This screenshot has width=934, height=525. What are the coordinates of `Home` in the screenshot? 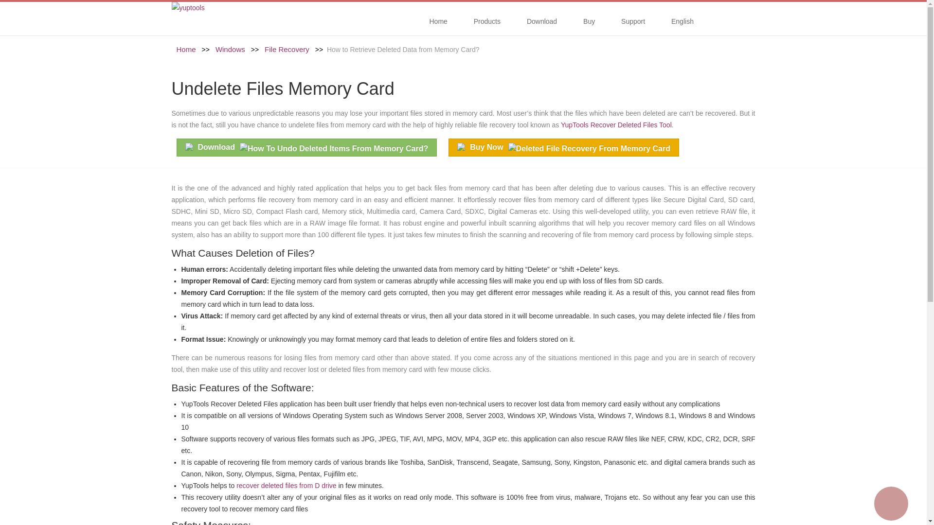 It's located at (438, 22).